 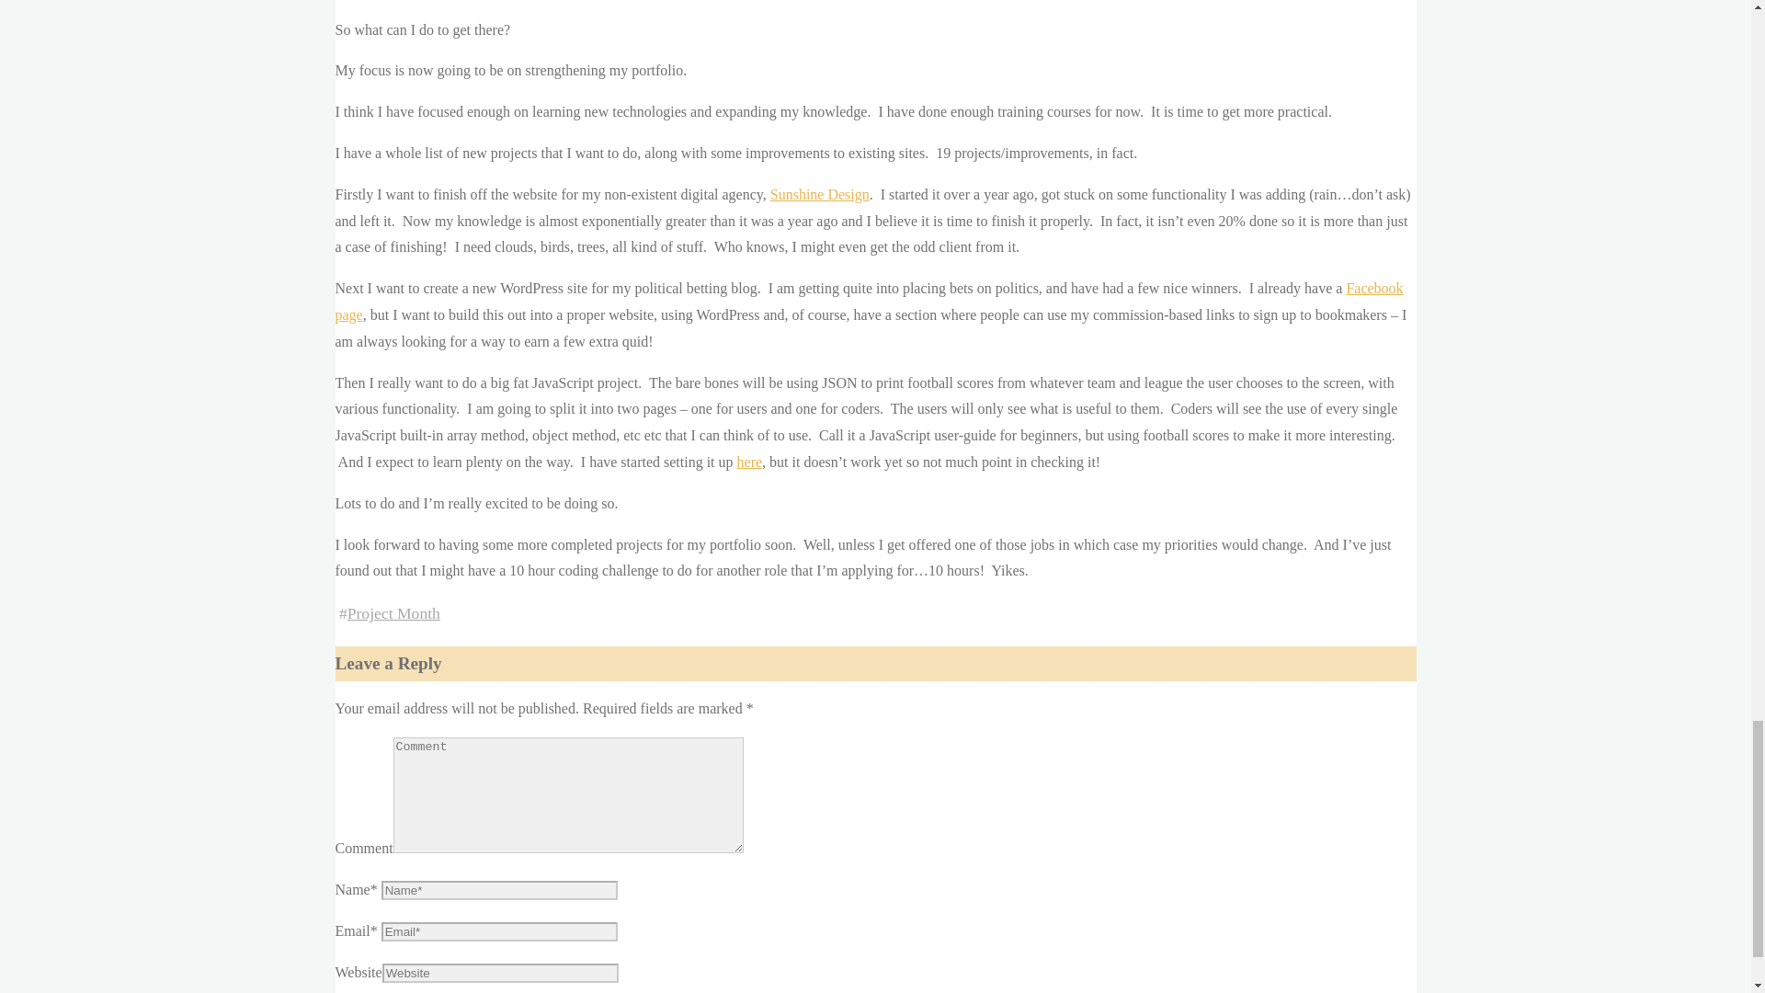 I want to click on here, so click(x=750, y=462).